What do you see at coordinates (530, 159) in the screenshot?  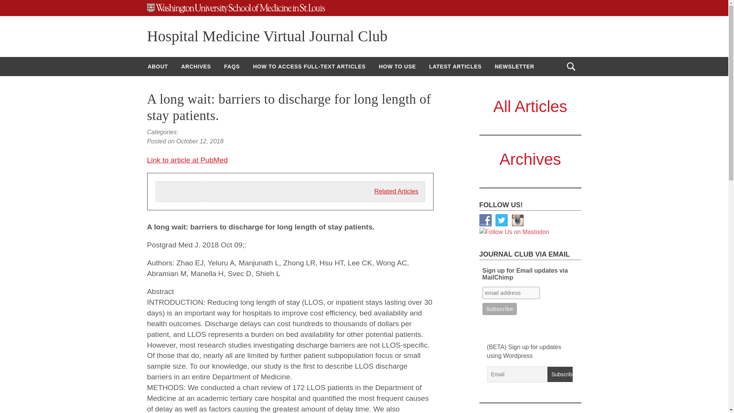 I see `Archives` at bounding box center [530, 159].